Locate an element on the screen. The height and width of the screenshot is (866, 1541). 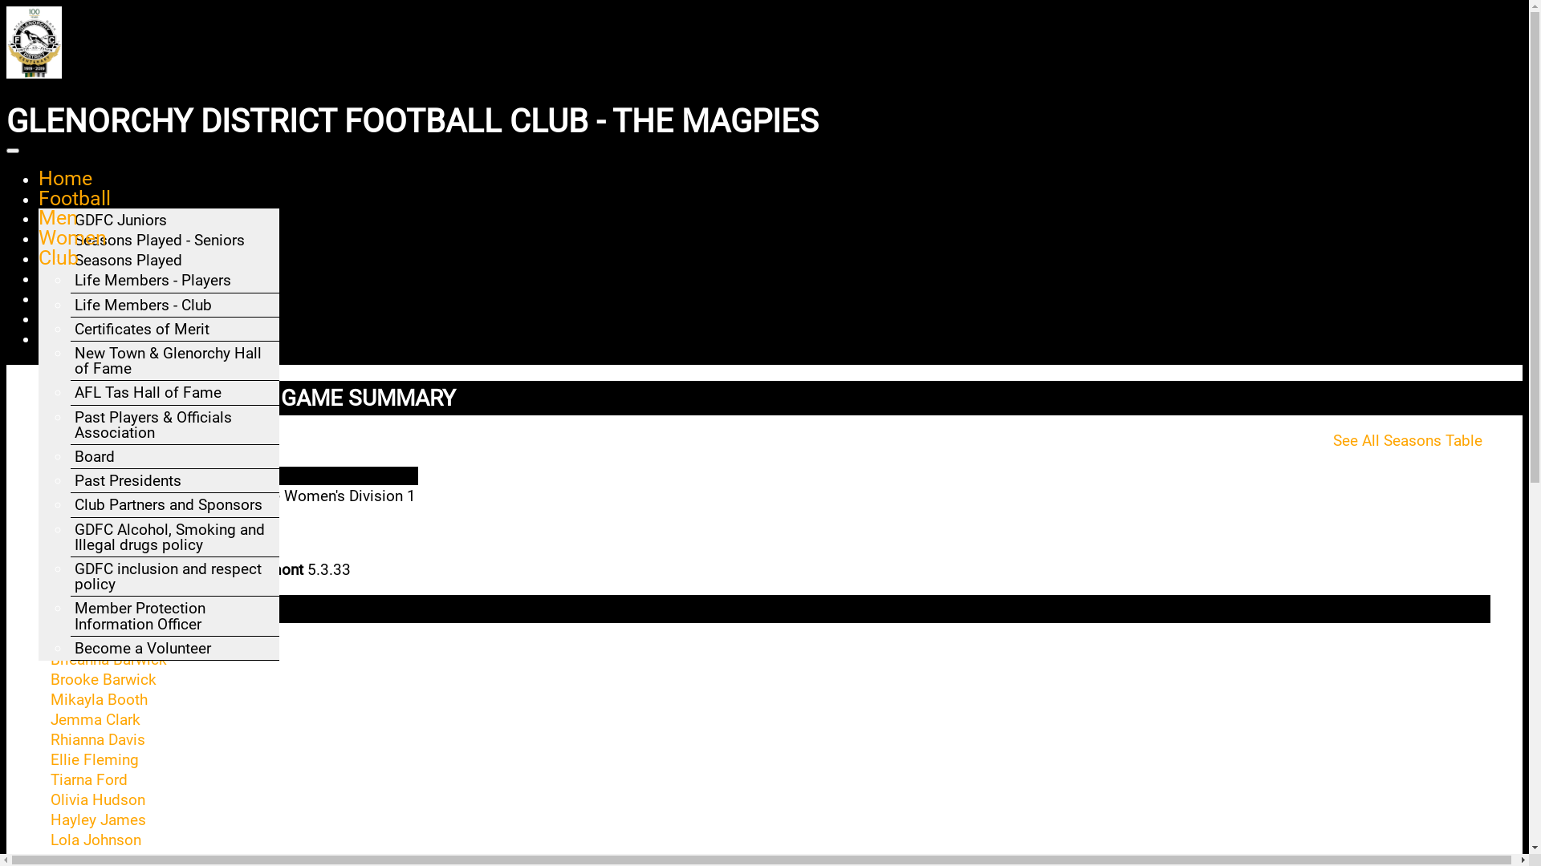
Players - All is located at coordinates (114, 337).